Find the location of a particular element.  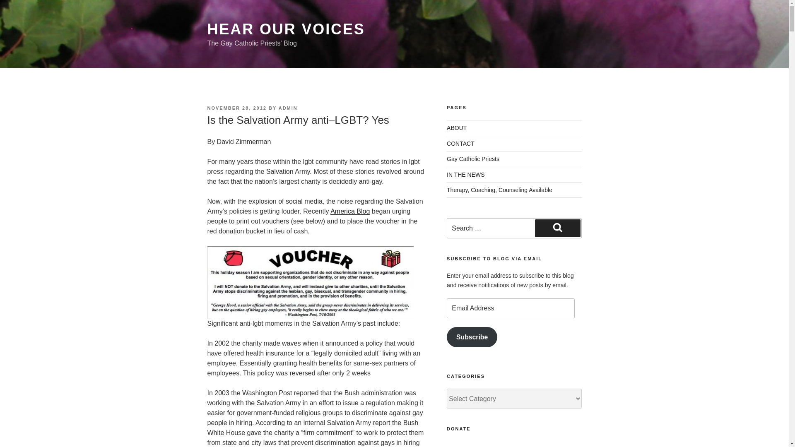

CONTACT is located at coordinates (460, 144).